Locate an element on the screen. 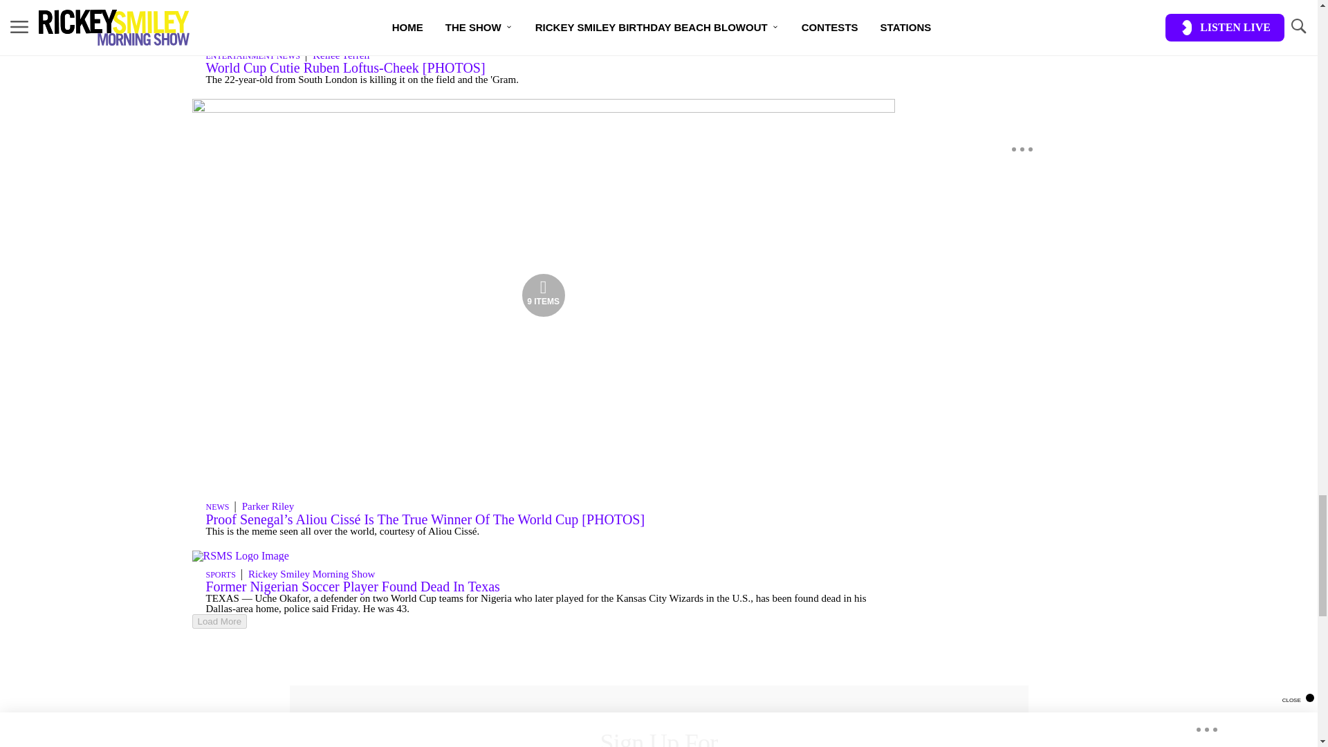 This screenshot has width=1328, height=747. Media Playlist is located at coordinates (544, 295).